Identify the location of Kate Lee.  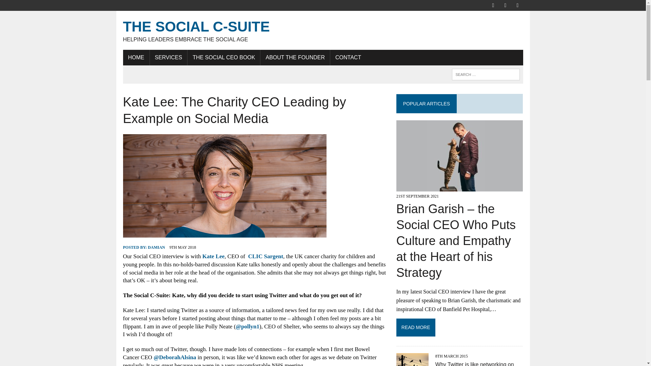
(34, 6).